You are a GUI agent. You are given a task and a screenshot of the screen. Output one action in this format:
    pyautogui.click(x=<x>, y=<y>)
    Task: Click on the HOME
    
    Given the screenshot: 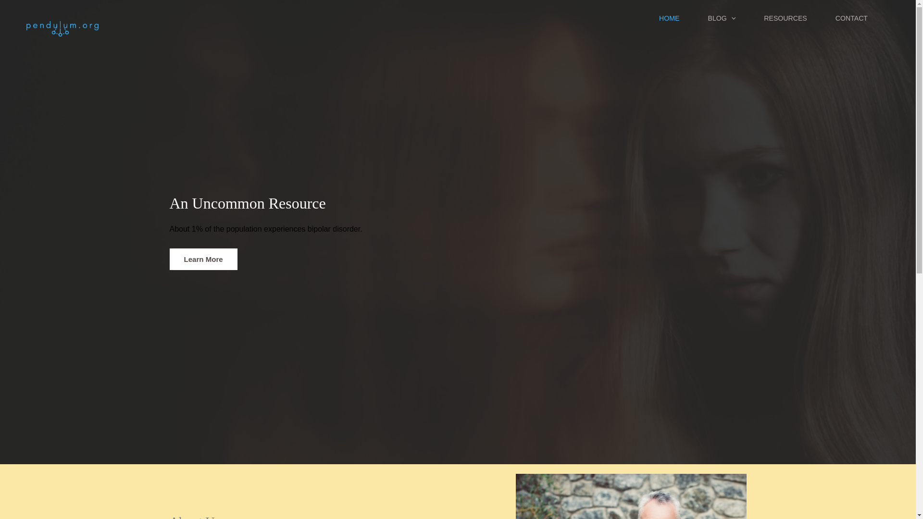 What is the action you would take?
    pyautogui.click(x=676, y=24)
    